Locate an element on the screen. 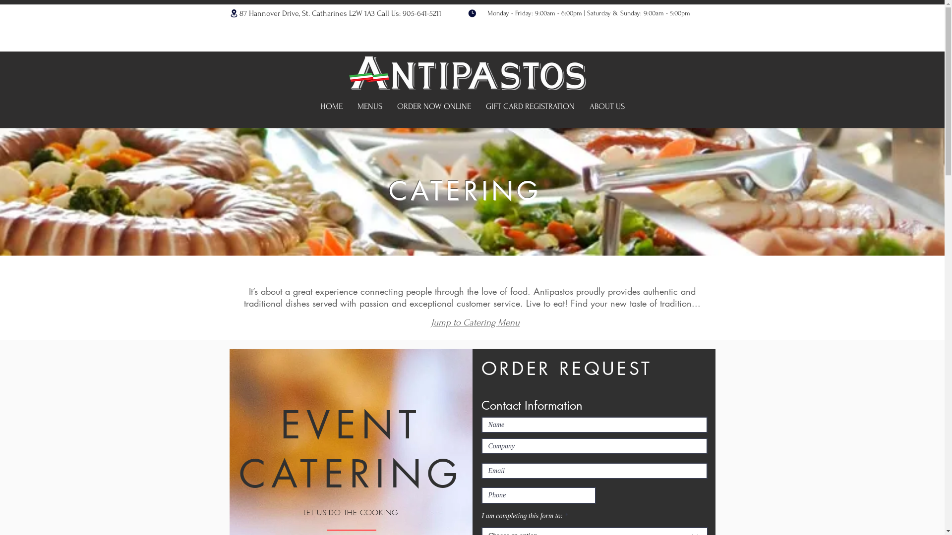  ORDER NOW ONLINE is located at coordinates (434, 107).